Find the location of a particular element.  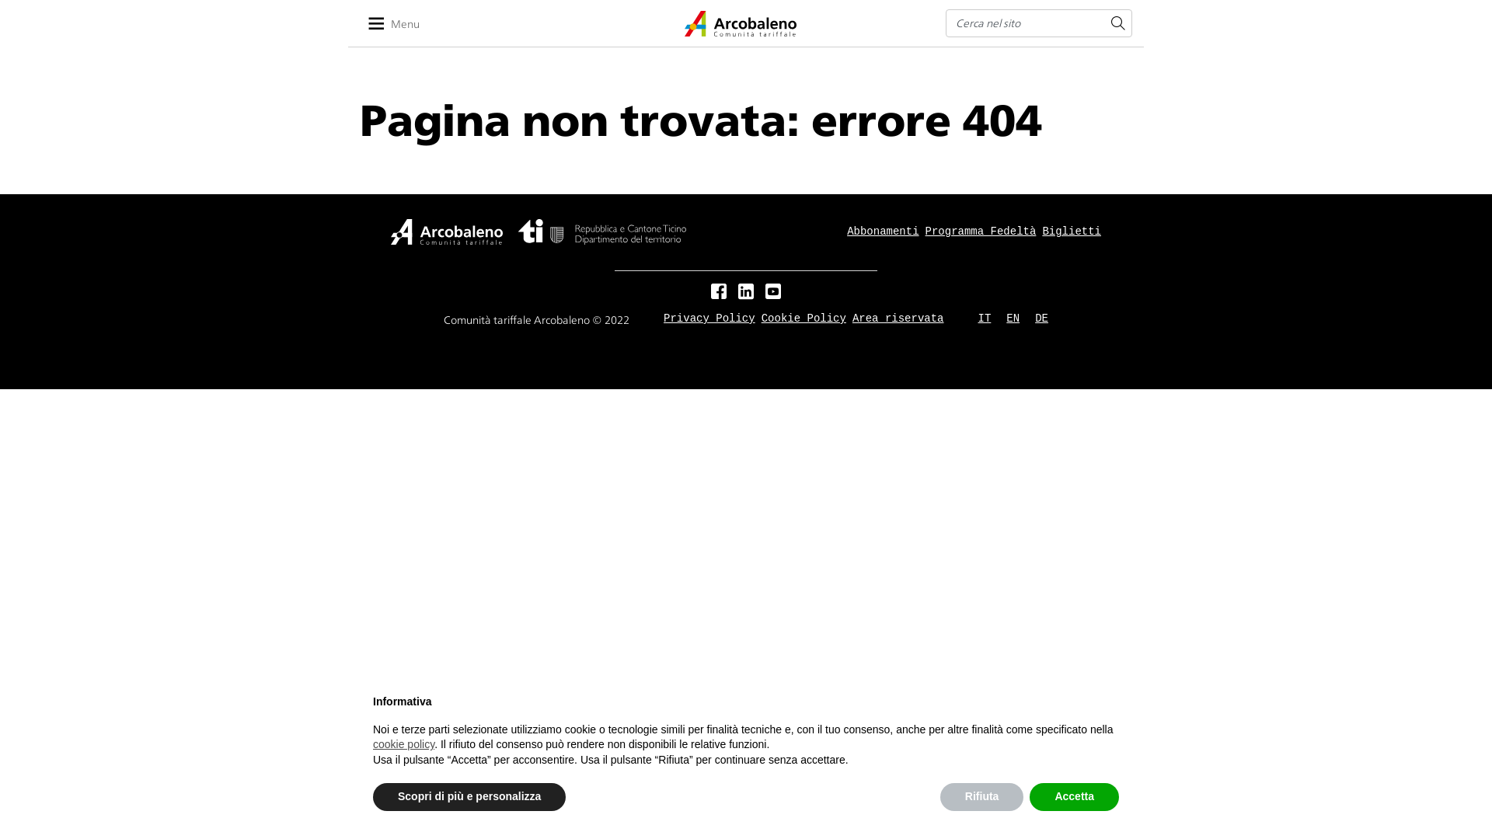

EN is located at coordinates (1013, 319).